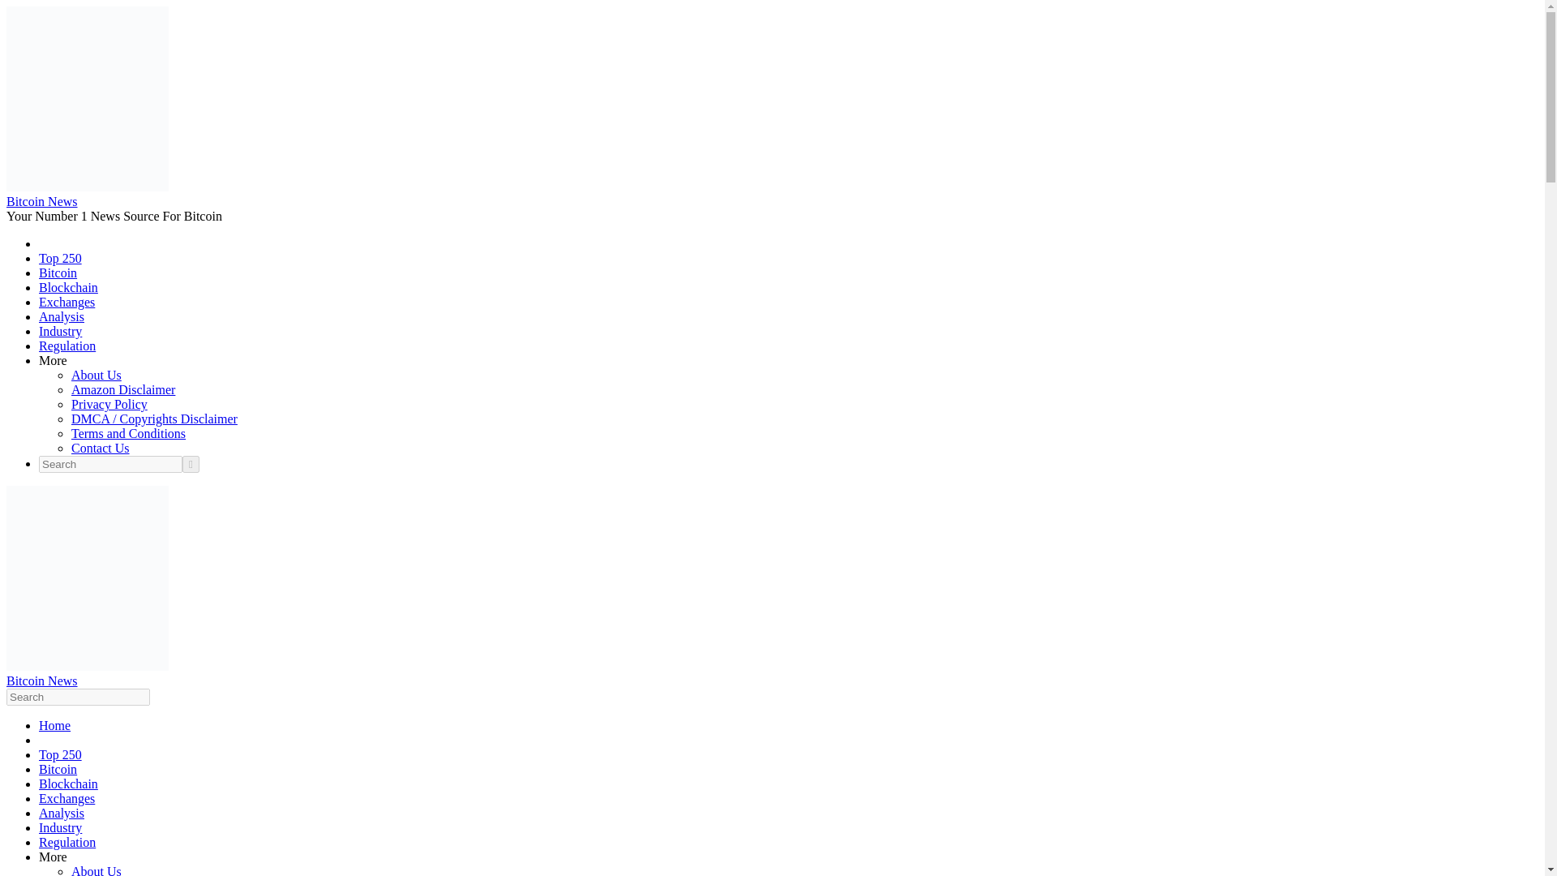 The image size is (1557, 876). What do you see at coordinates (54, 725) in the screenshot?
I see `Home` at bounding box center [54, 725].